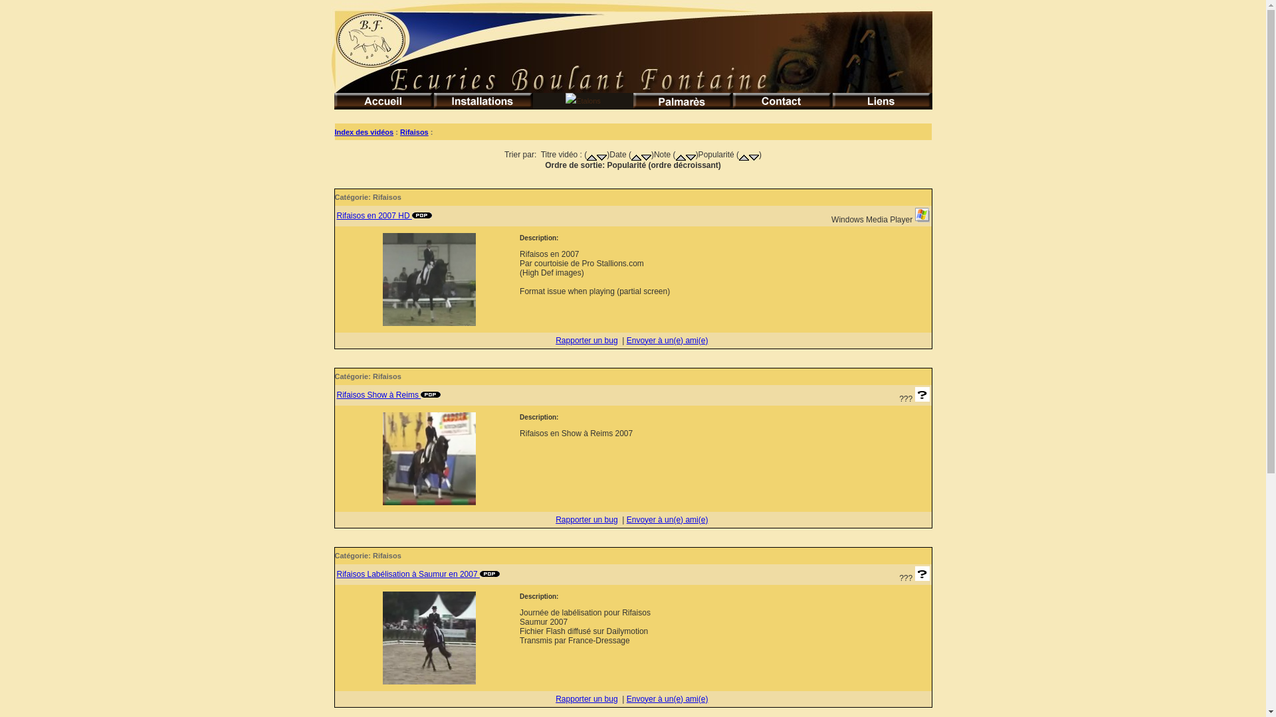 Image resolution: width=1276 pixels, height=717 pixels. What do you see at coordinates (415, 131) in the screenshot?
I see `Rifaisos` at bounding box center [415, 131].